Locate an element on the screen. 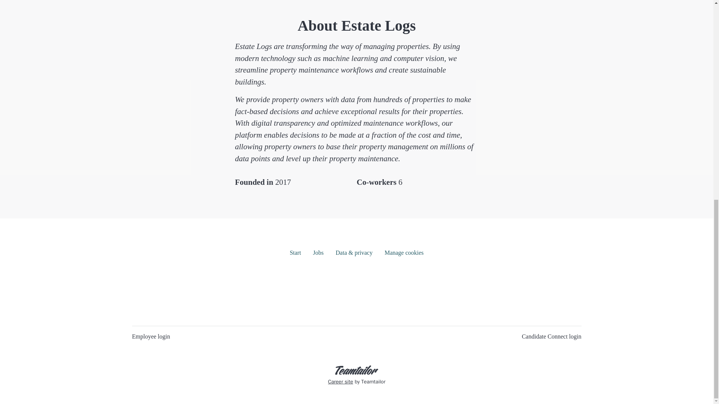  Employee login is located at coordinates (151, 336).